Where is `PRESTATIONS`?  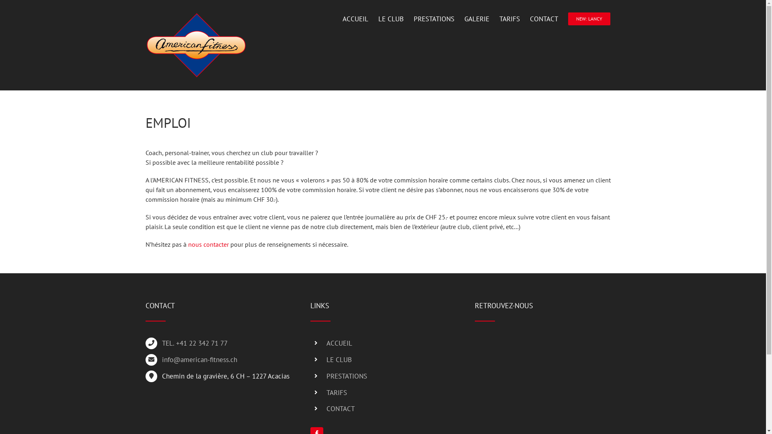 PRESTATIONS is located at coordinates (433, 19).